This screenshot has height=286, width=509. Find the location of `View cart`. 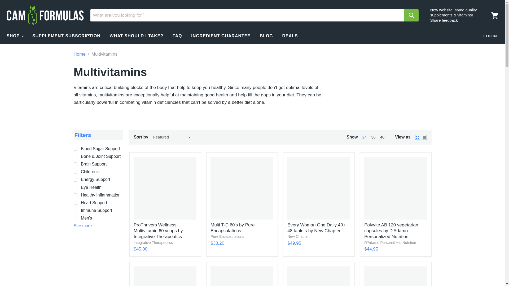

View cart is located at coordinates (494, 15).